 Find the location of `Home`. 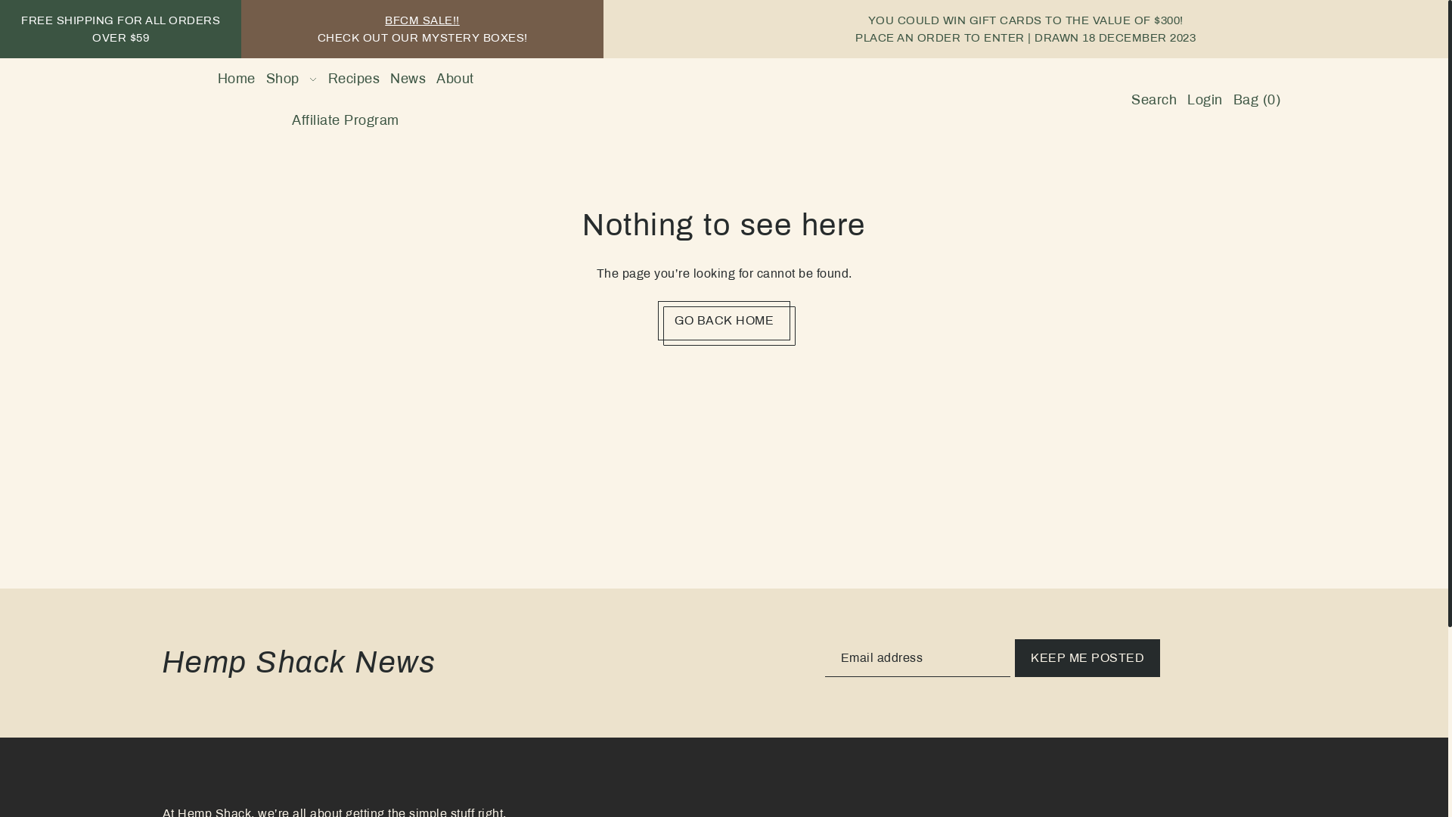

Home is located at coordinates (237, 79).